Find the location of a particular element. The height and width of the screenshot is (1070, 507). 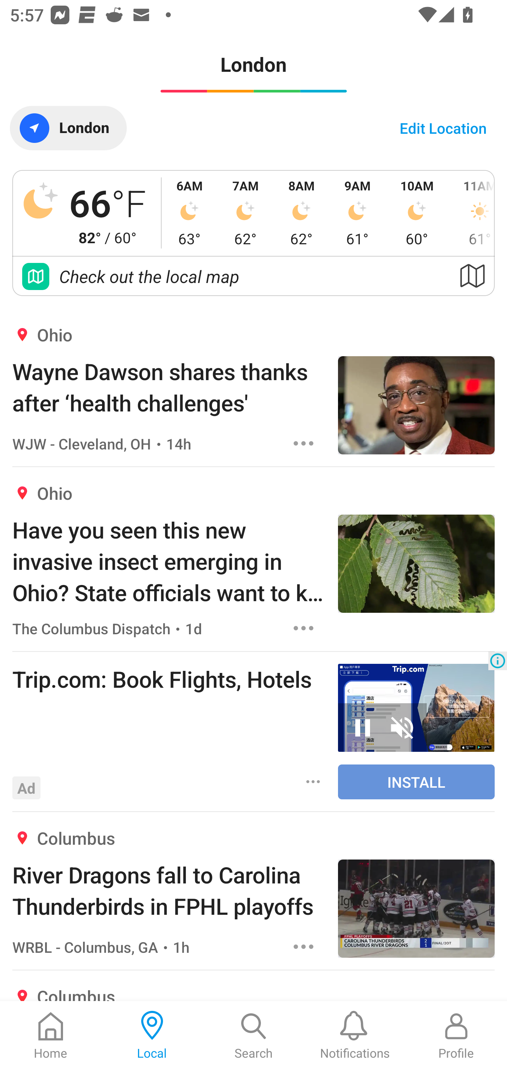

8AM 62° is located at coordinates (301, 213).